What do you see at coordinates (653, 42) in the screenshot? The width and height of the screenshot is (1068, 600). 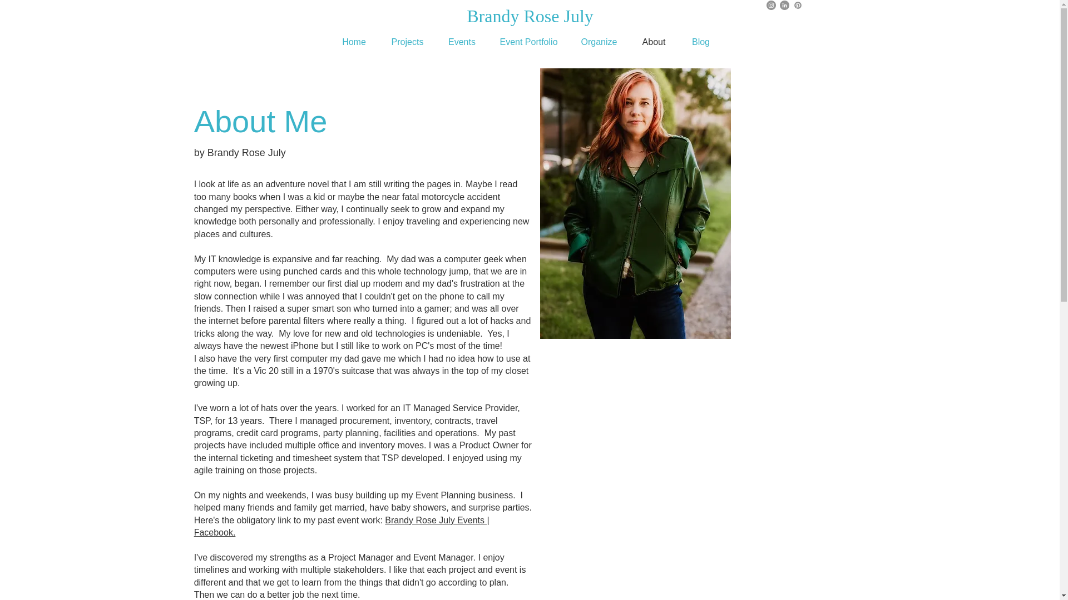 I see `About` at bounding box center [653, 42].